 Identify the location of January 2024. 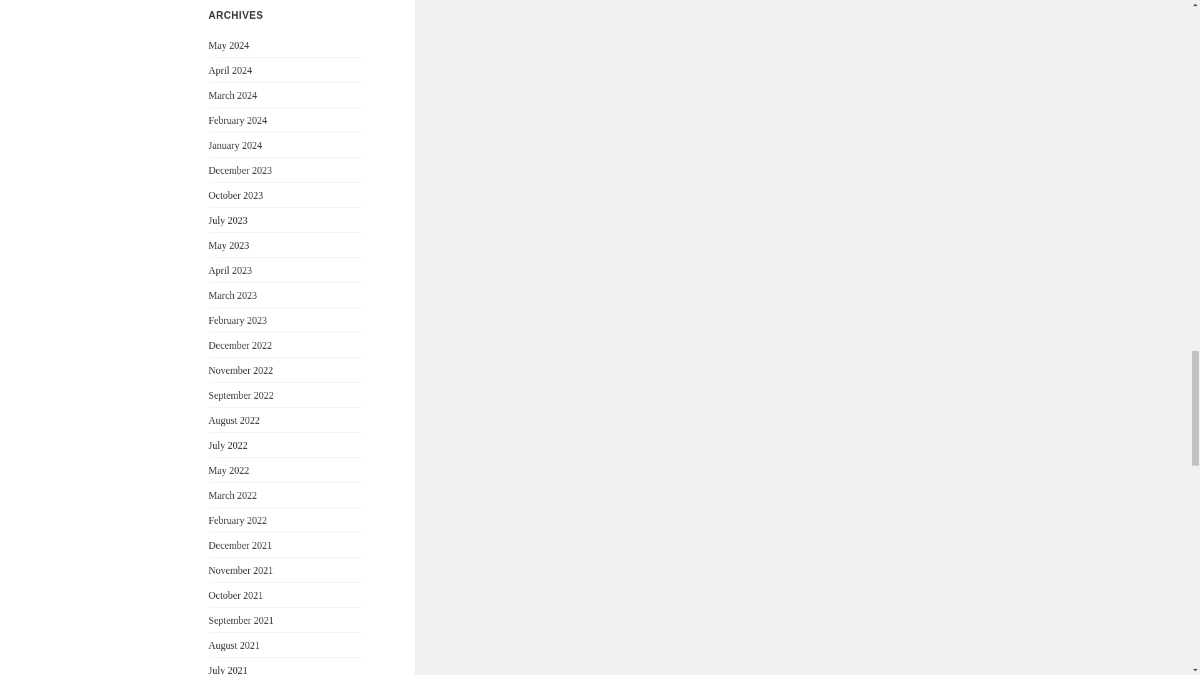
(236, 145).